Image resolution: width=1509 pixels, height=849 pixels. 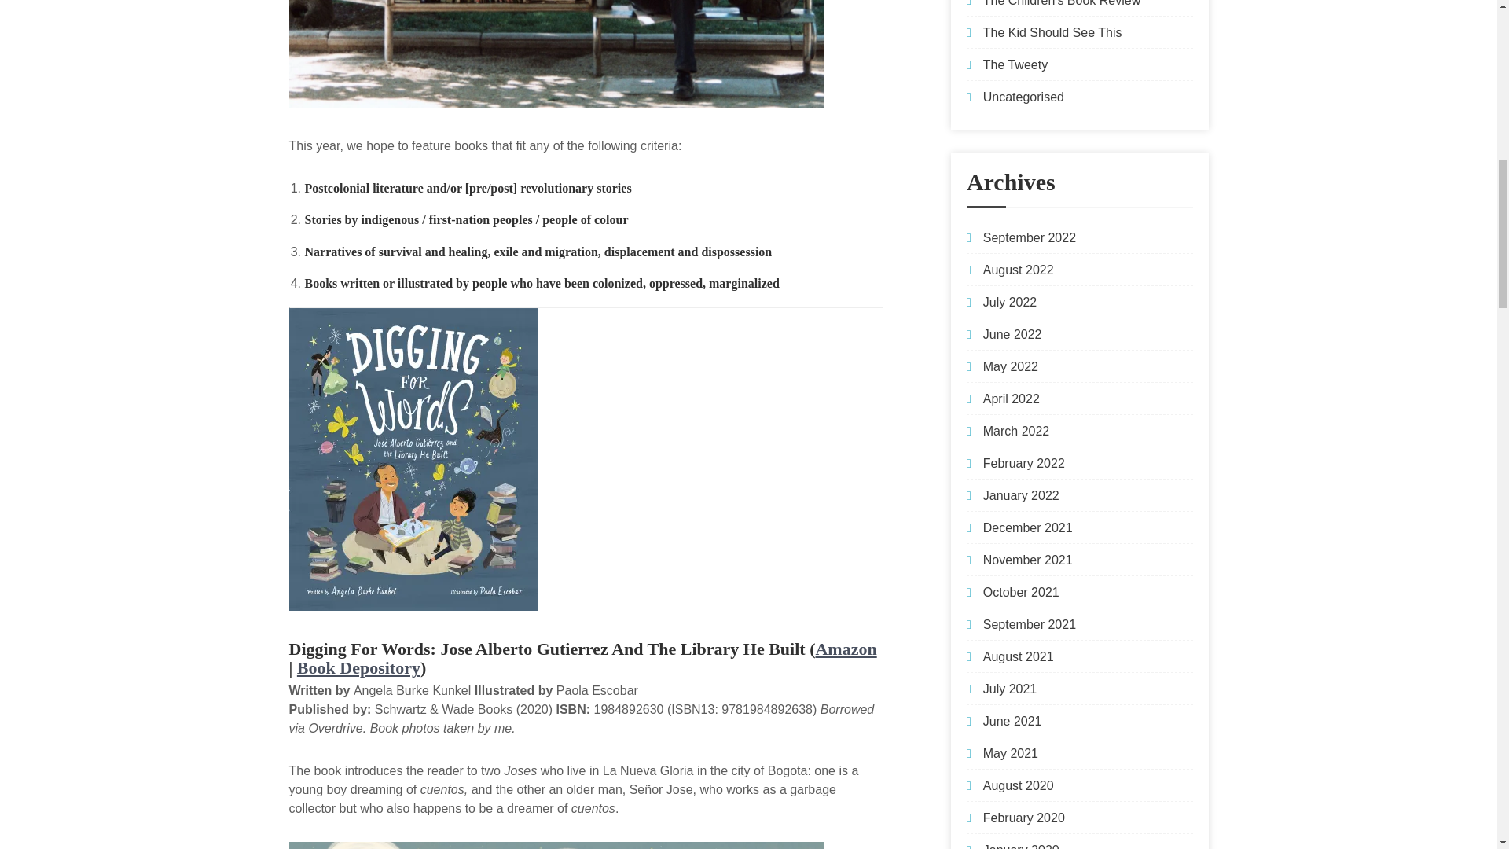 I want to click on The Children's Book Review, so click(x=1062, y=3).